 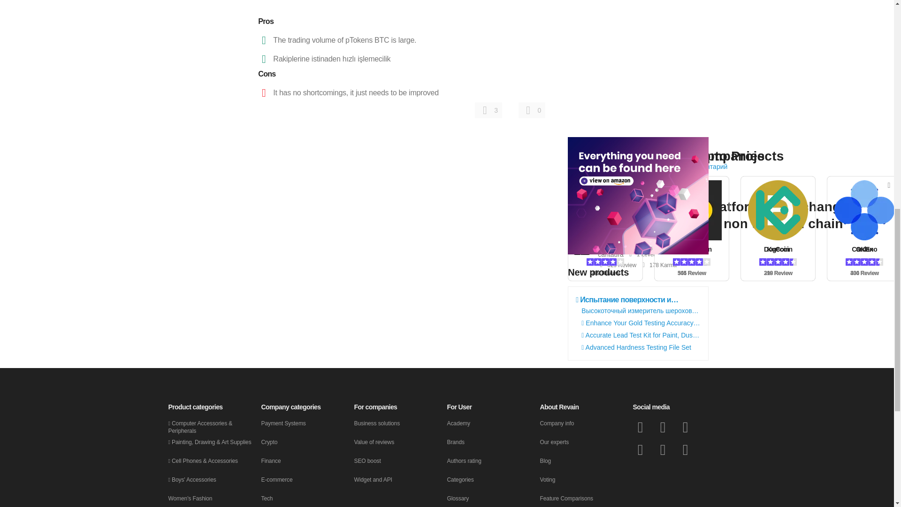 I want to click on  3, so click(x=488, y=110).